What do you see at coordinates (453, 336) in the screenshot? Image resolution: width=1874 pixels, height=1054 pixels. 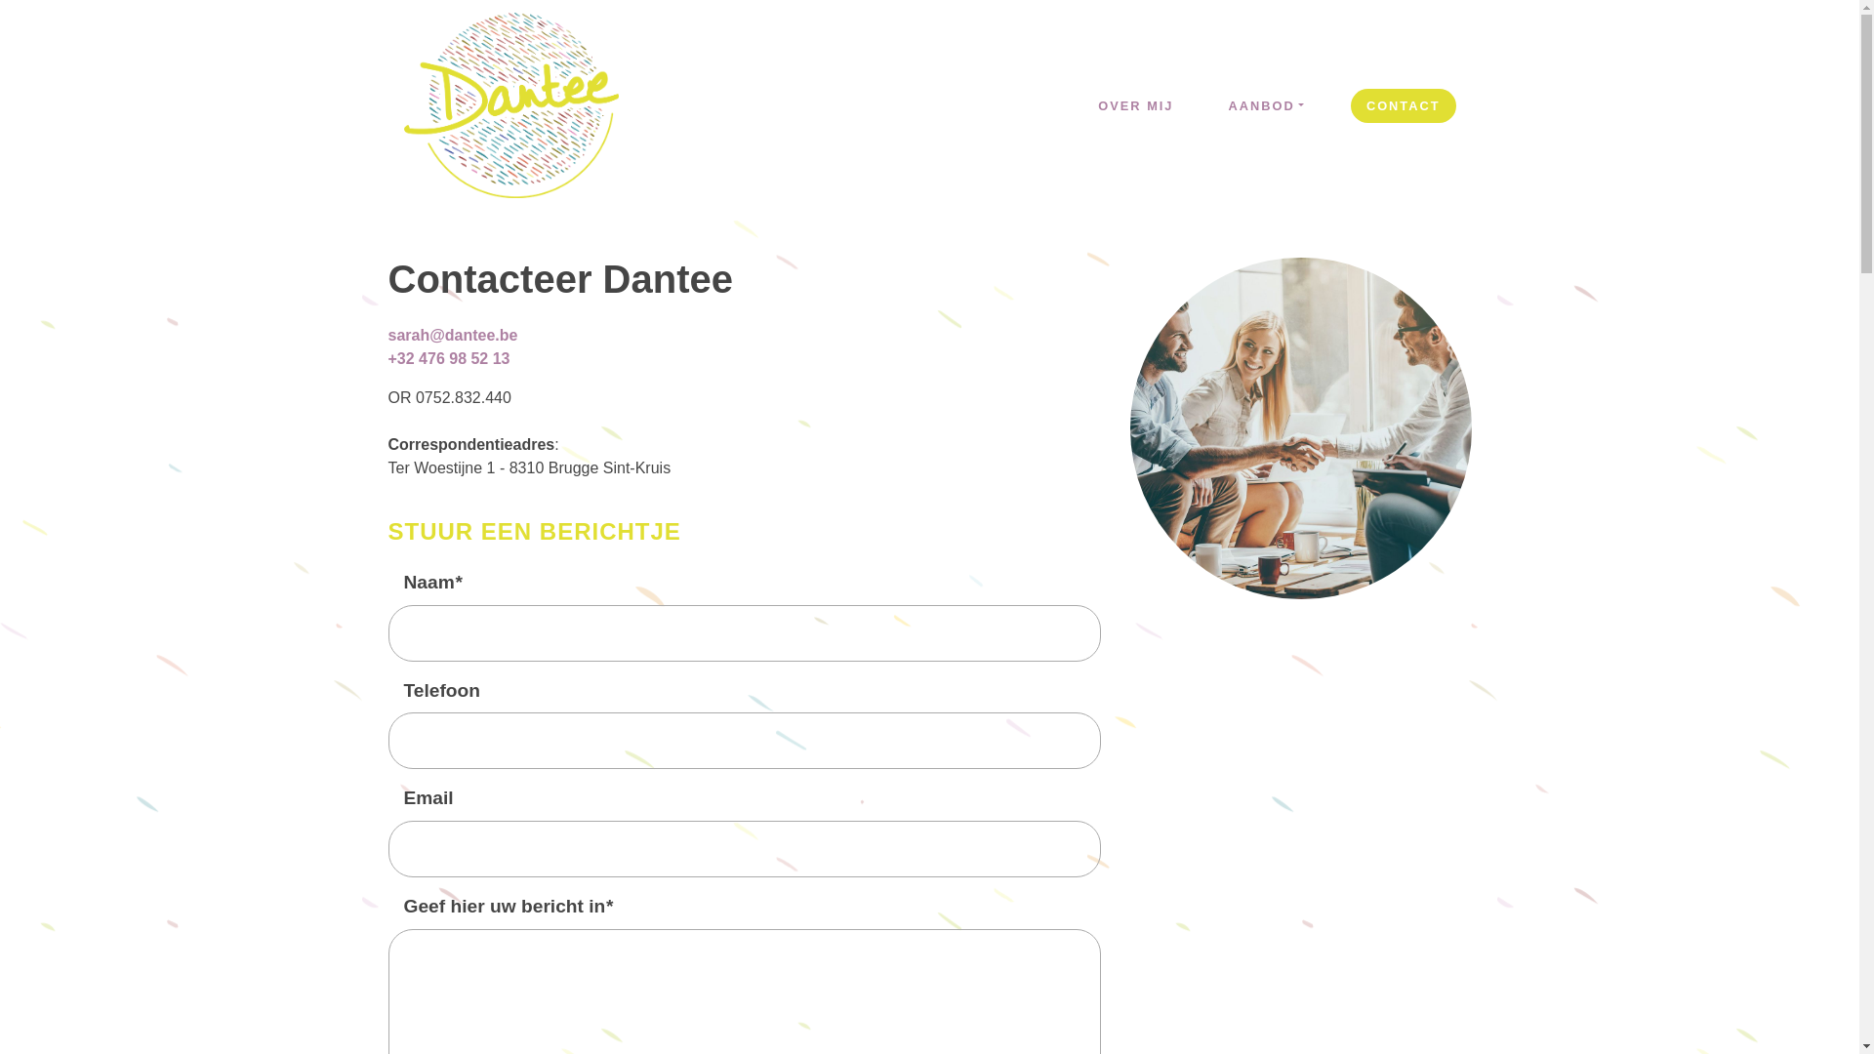 I see `sarah@dantee.be` at bounding box center [453, 336].